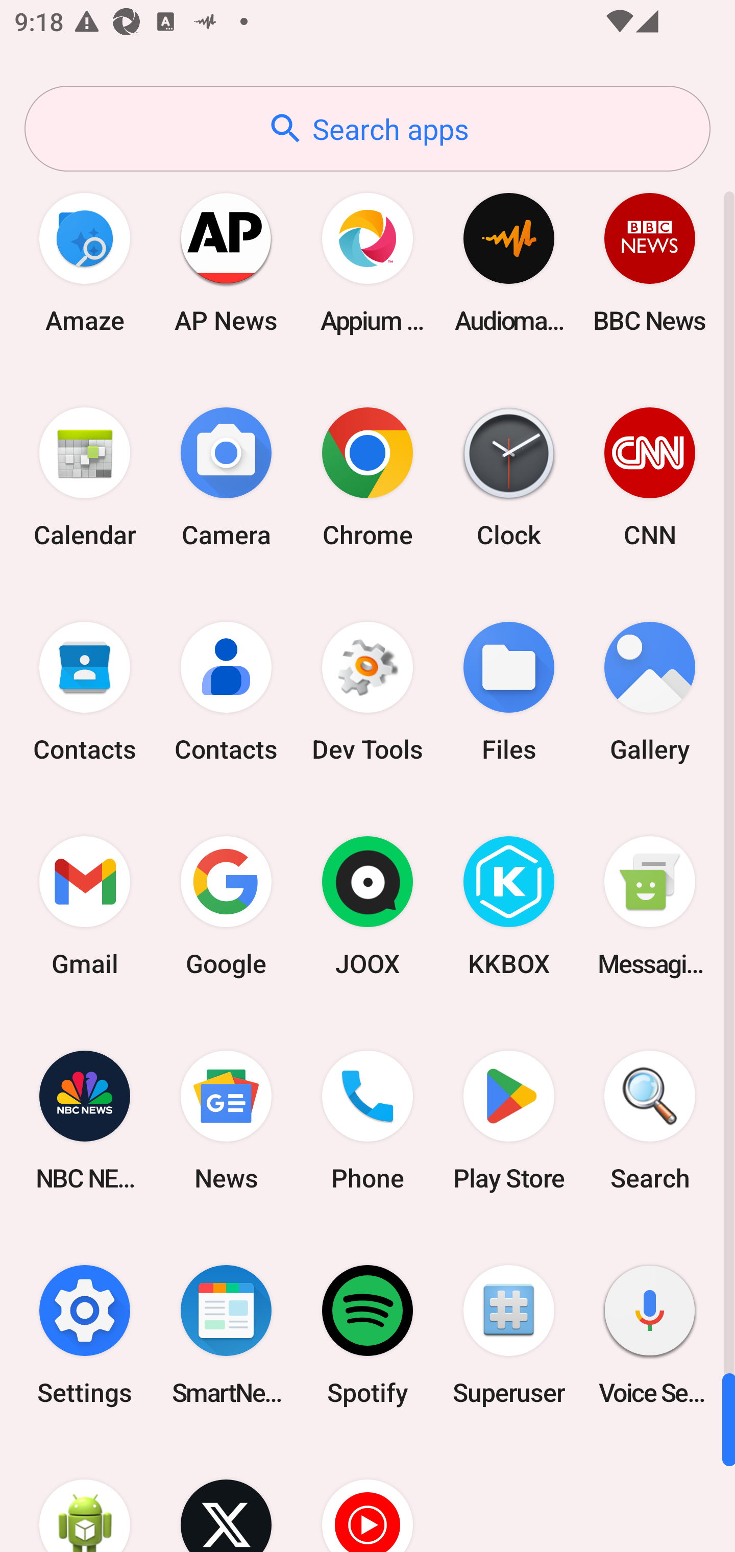  What do you see at coordinates (226, 262) in the screenshot?
I see `AP News` at bounding box center [226, 262].